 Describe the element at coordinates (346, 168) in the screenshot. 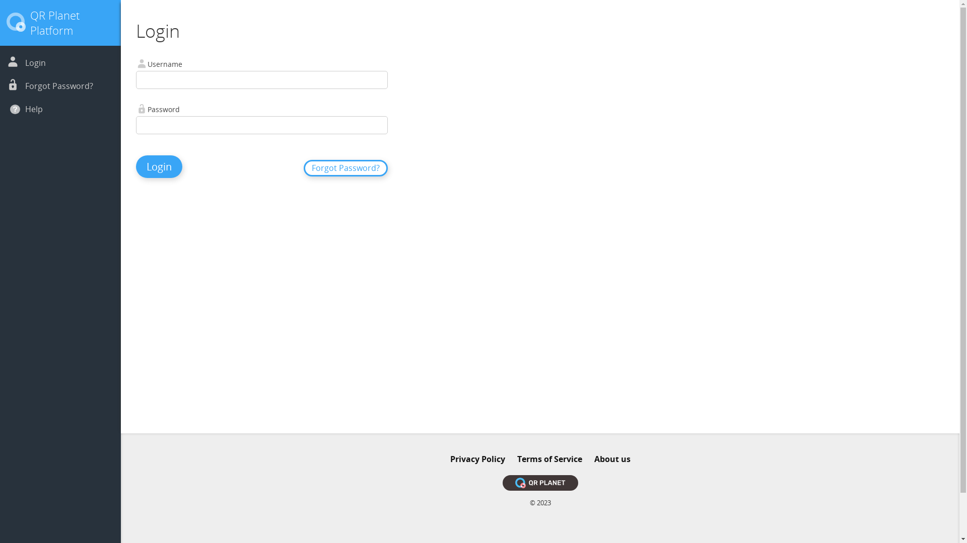

I see `Forgot Password?` at that location.